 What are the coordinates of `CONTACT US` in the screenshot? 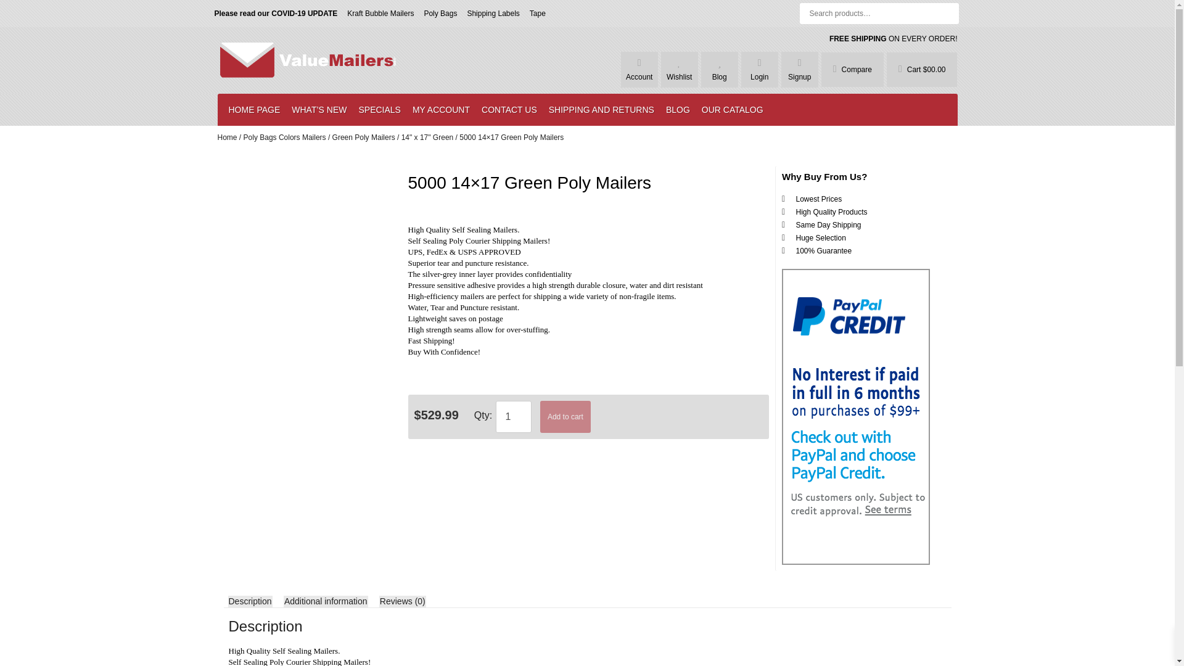 It's located at (509, 109).